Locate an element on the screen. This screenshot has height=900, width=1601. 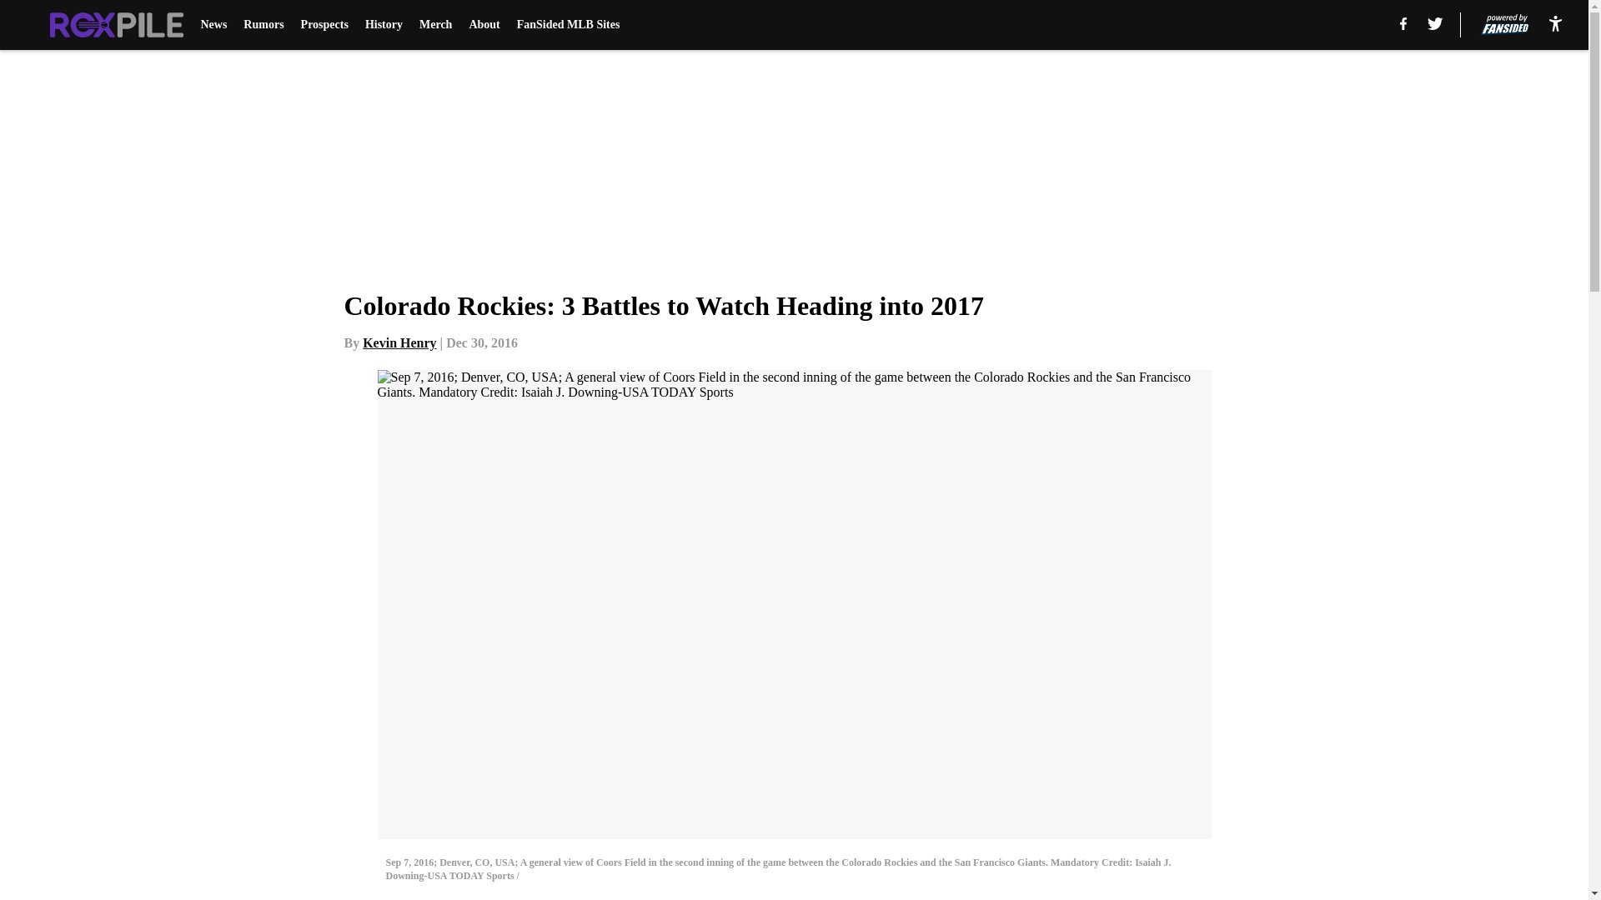
FanSided MLB Sites is located at coordinates (569, 25).